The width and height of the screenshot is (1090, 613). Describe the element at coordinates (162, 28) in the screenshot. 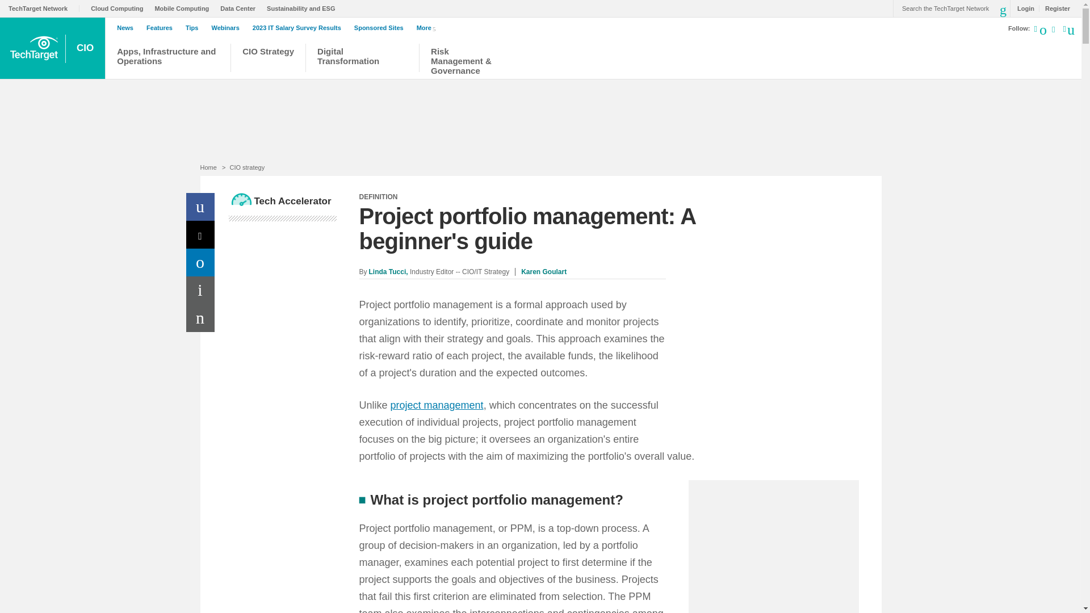

I see `Features` at that location.